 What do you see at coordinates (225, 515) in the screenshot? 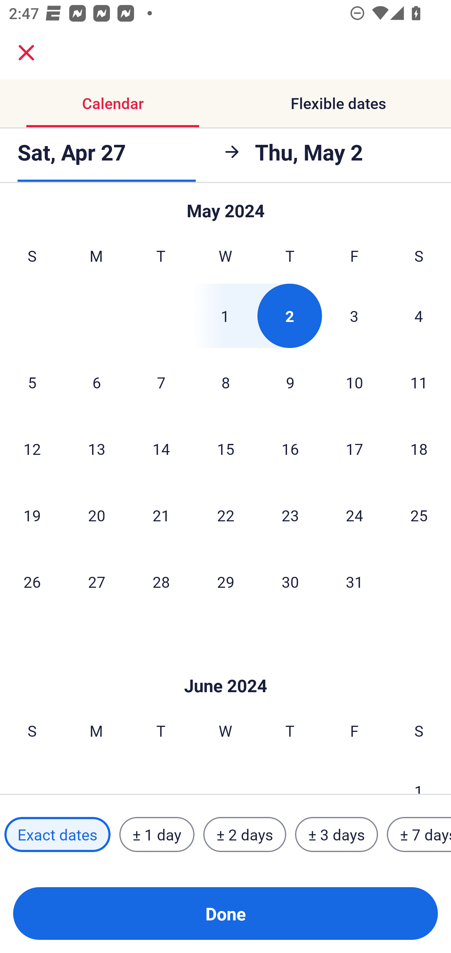
I see `22 Wednesday, May 22, 2024` at bounding box center [225, 515].